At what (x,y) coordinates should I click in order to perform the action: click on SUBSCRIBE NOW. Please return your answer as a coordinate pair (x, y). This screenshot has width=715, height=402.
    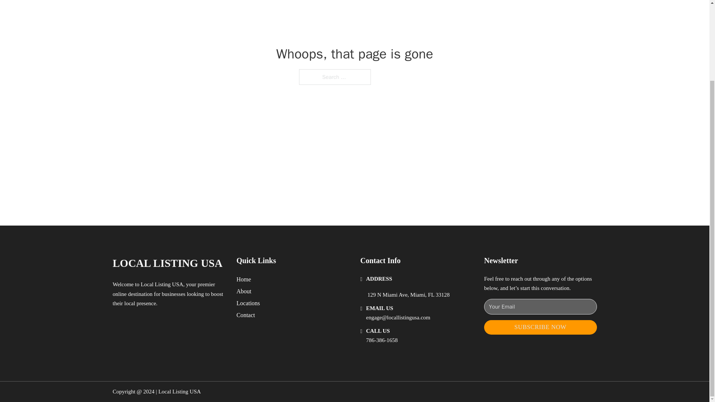
    Looking at the image, I should click on (540, 327).